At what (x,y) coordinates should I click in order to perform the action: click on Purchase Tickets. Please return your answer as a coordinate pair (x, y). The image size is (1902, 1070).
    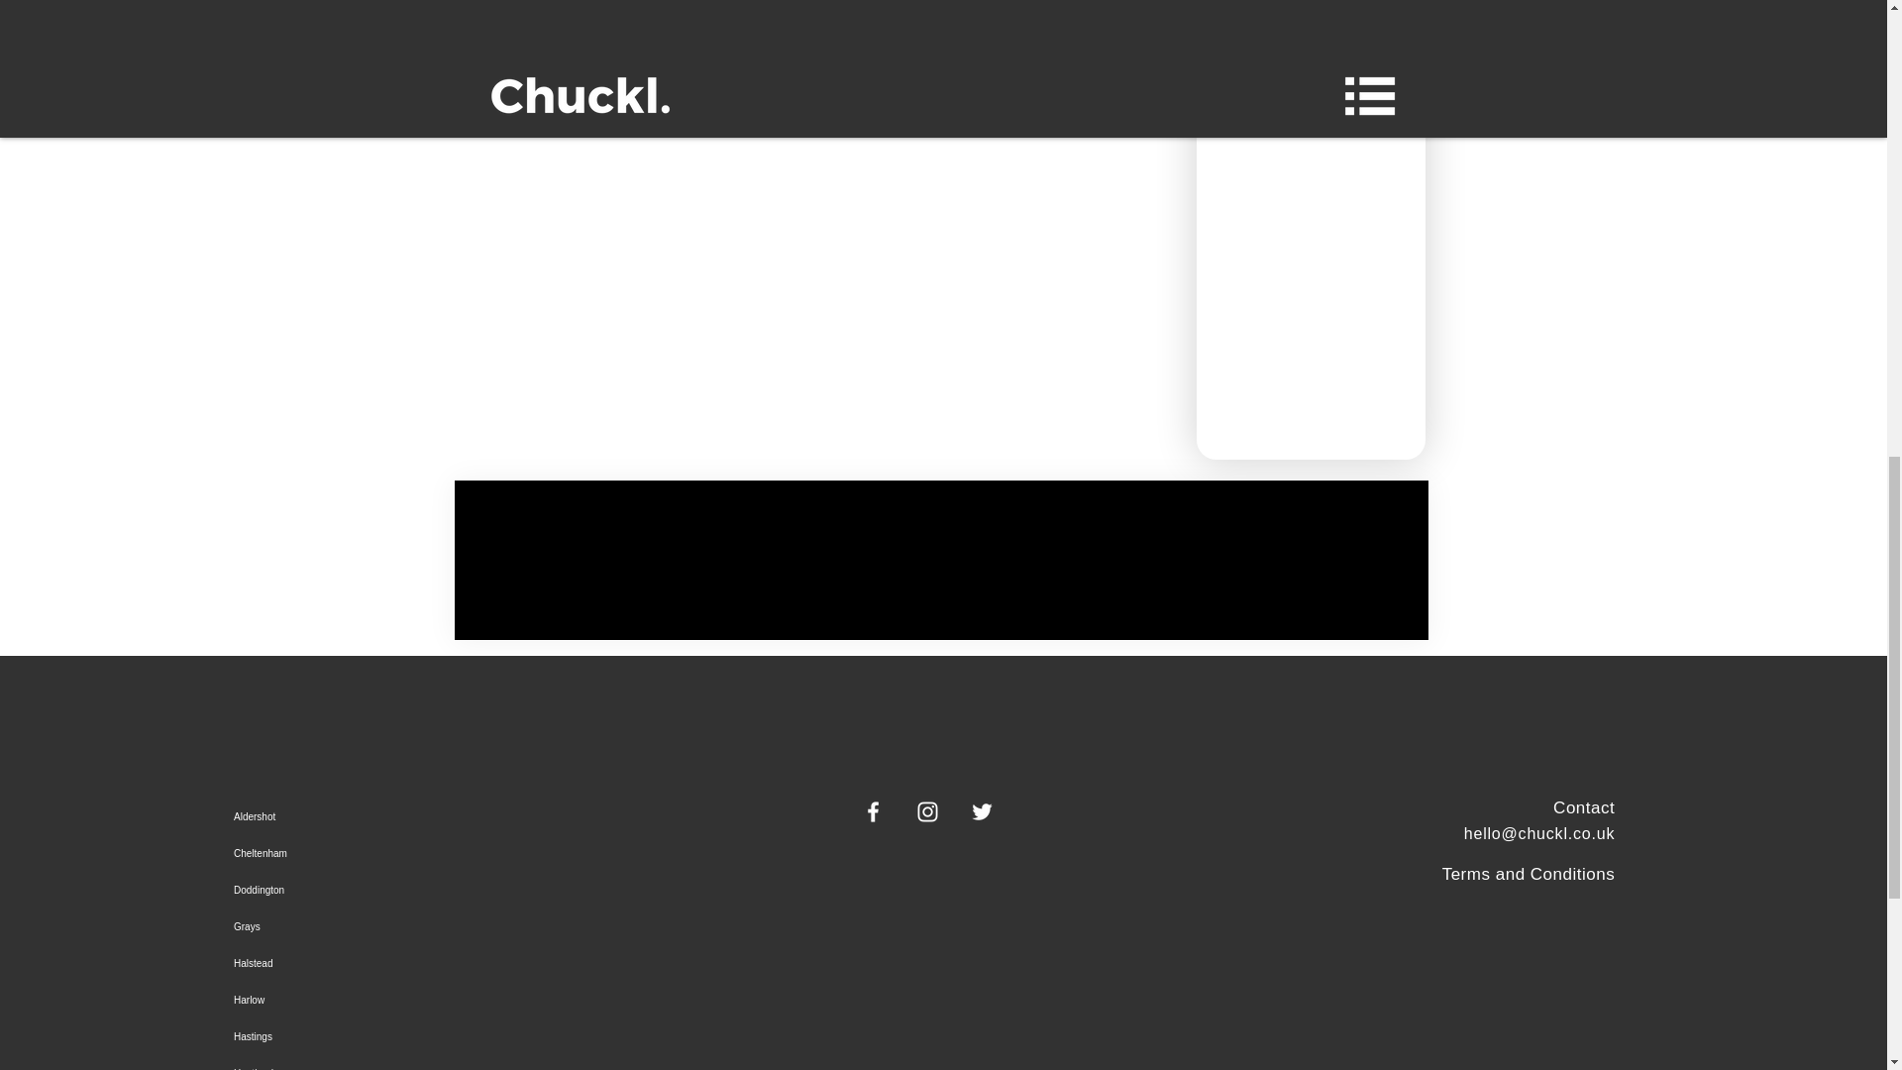
    Looking at the image, I should click on (822, 5).